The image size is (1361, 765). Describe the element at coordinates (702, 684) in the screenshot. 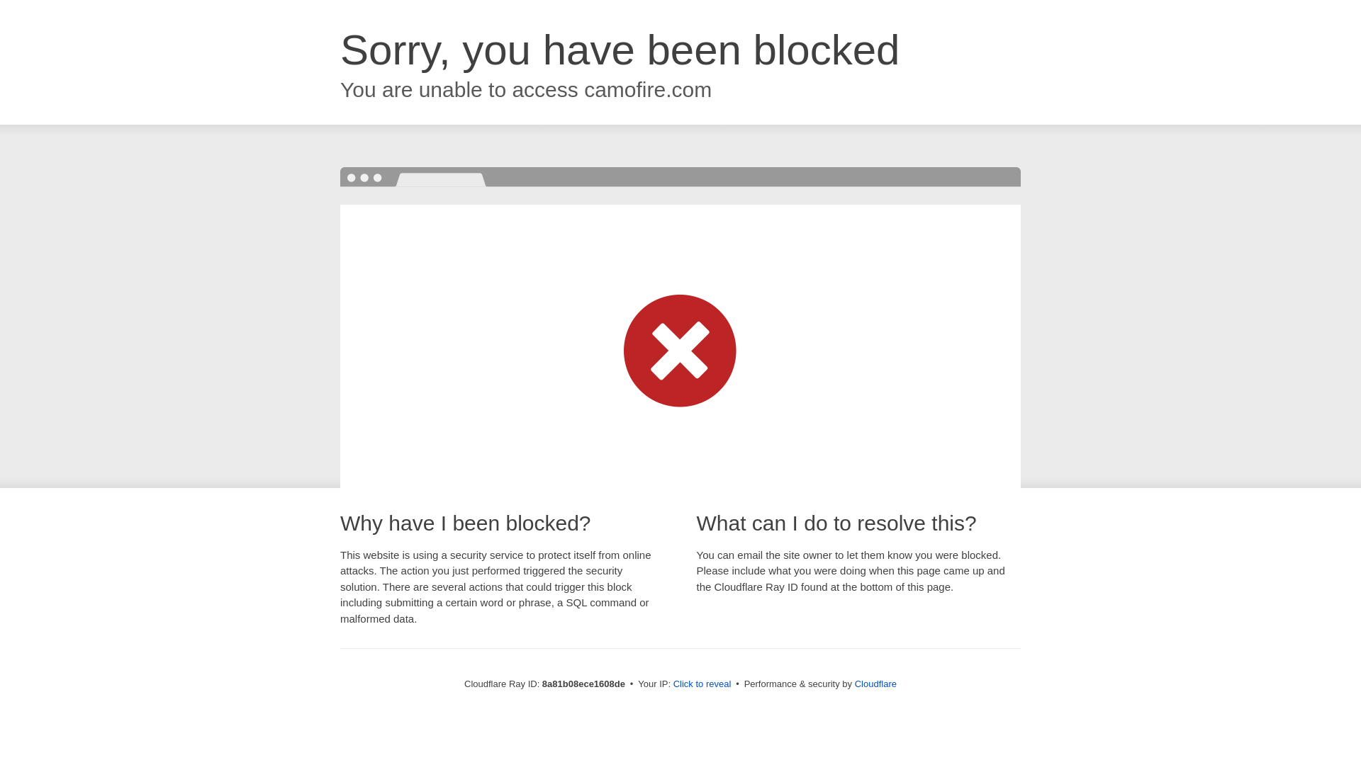

I see `Click to reveal` at that location.